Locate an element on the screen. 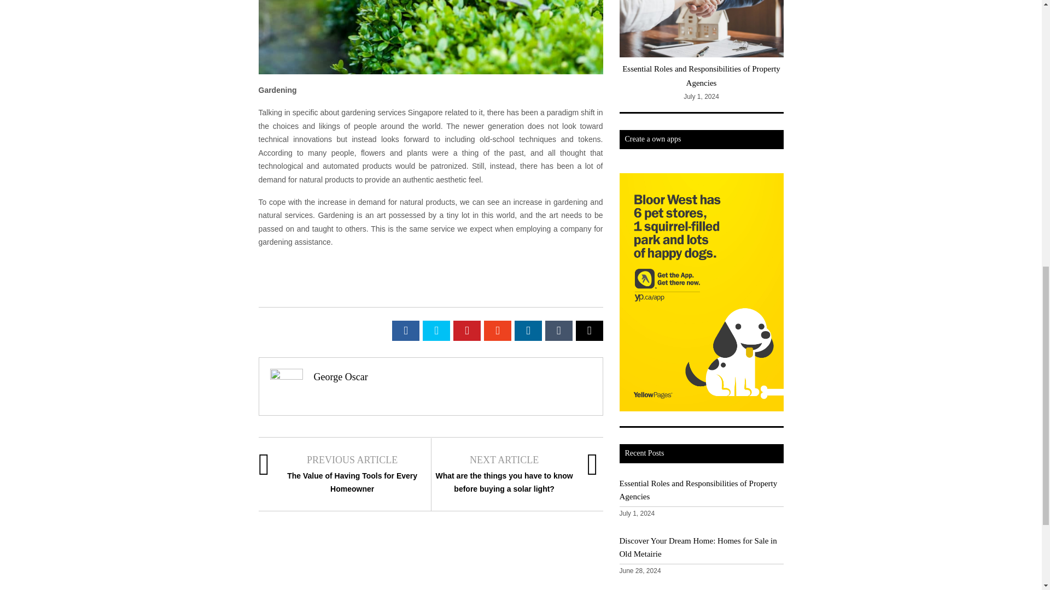  The Value of Having Tools for Every Homeowner is located at coordinates (352, 482).